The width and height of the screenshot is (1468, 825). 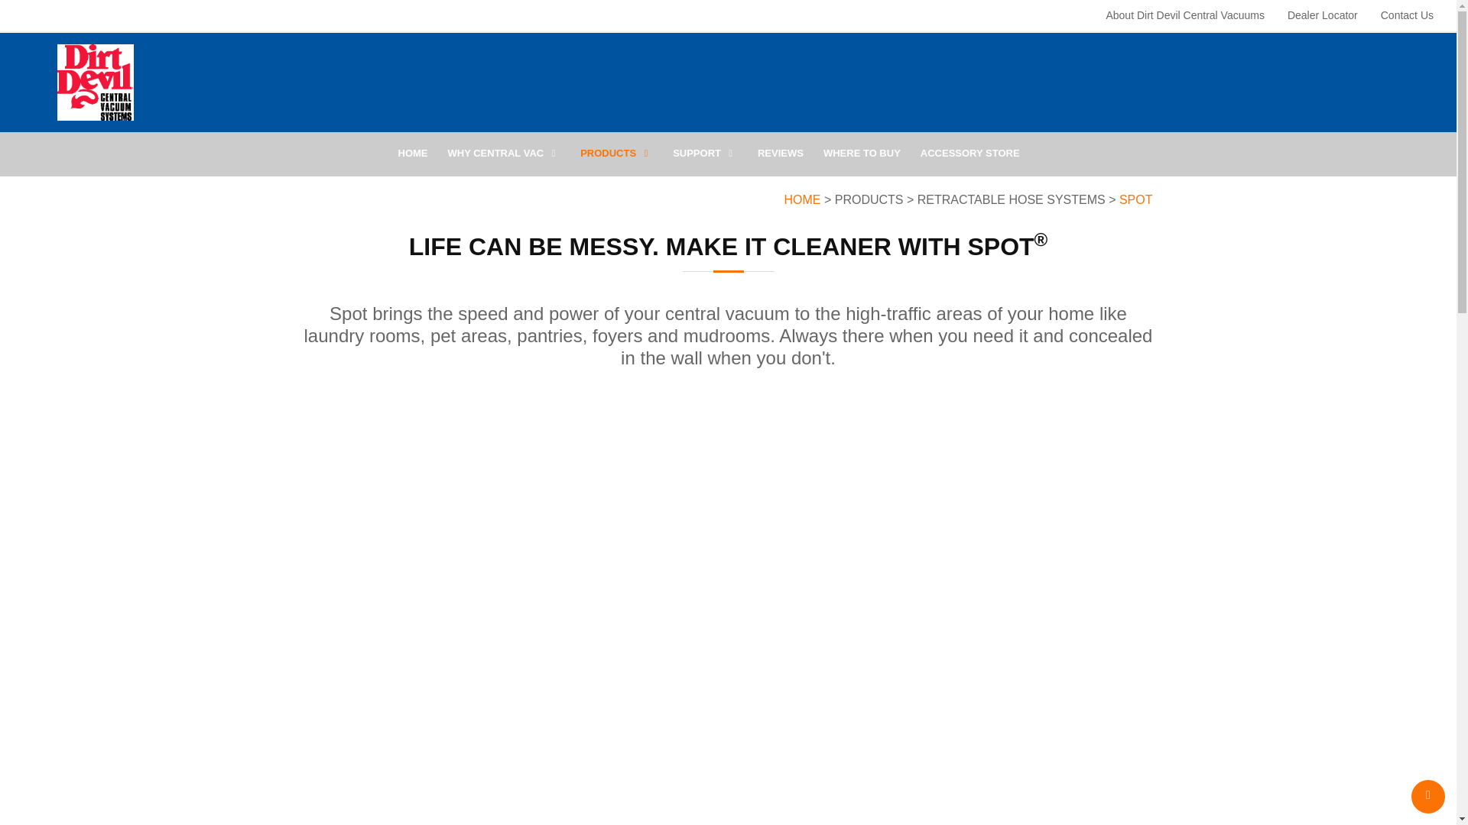 What do you see at coordinates (1407, 15) in the screenshot?
I see `Contact Us` at bounding box center [1407, 15].